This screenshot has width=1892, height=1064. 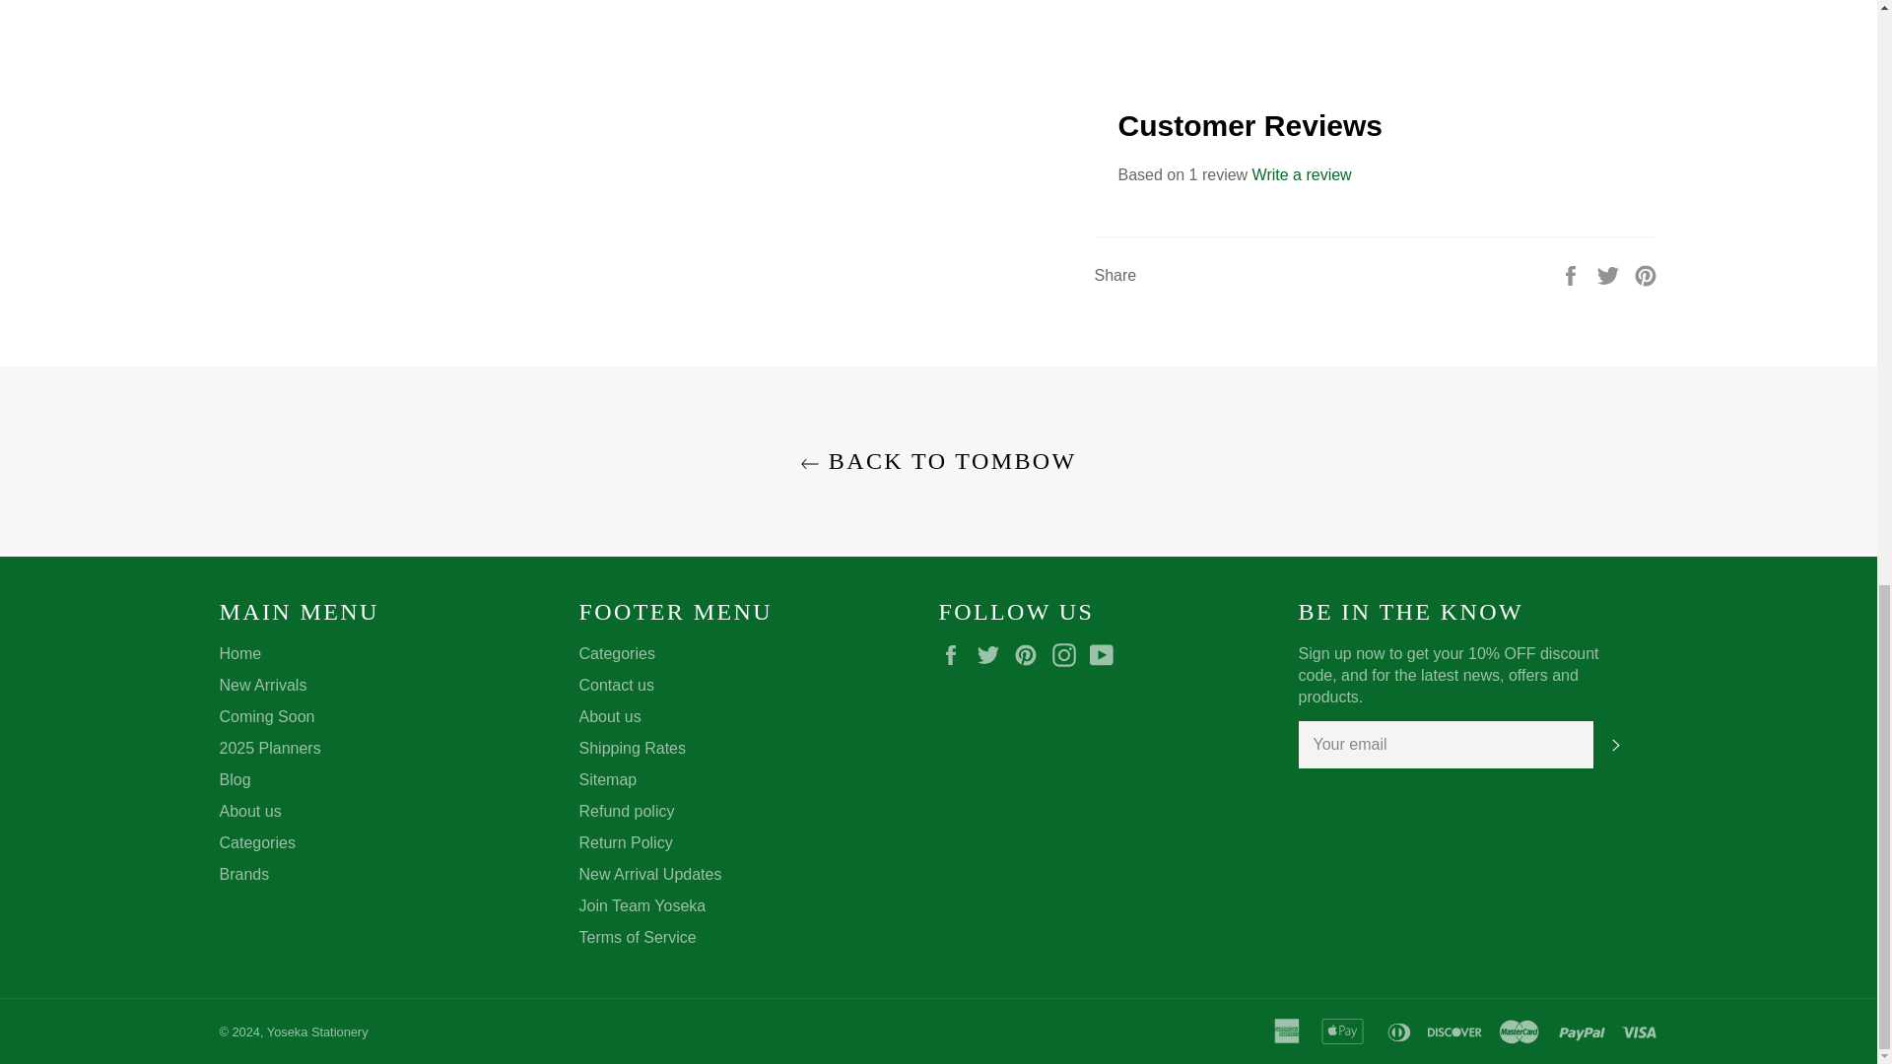 I want to click on Yoseka Stationery on YouTube, so click(x=1106, y=655).